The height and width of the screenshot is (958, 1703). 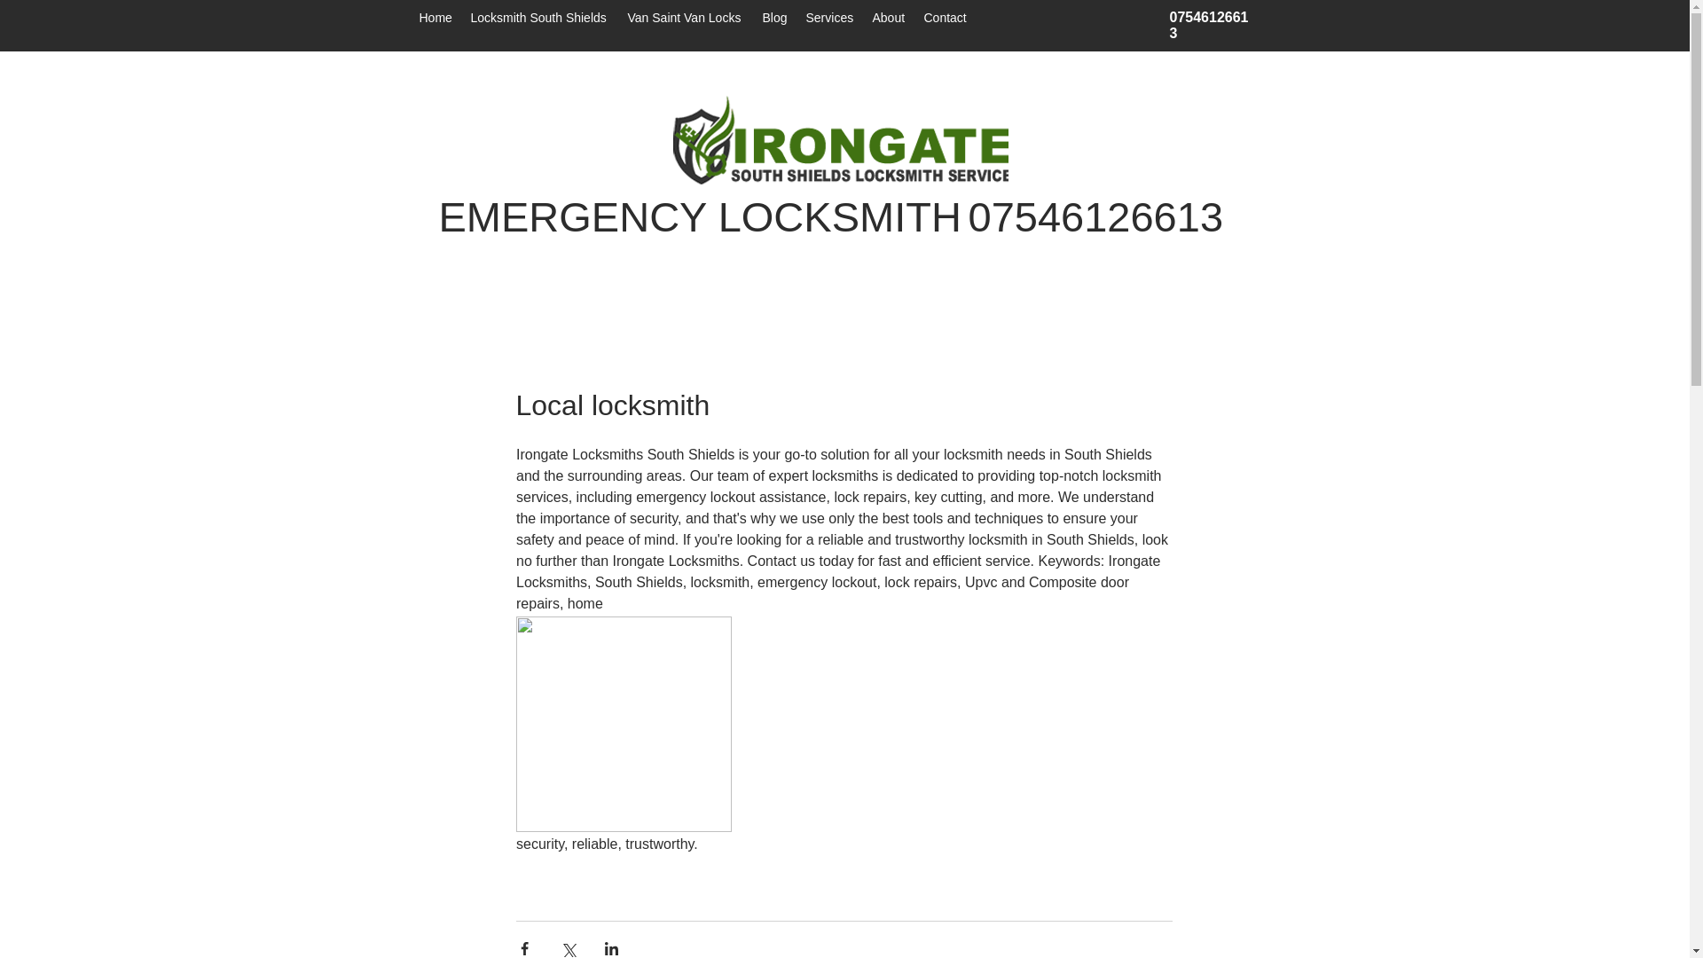 What do you see at coordinates (539, 18) in the screenshot?
I see `Locksmith South Shields` at bounding box center [539, 18].